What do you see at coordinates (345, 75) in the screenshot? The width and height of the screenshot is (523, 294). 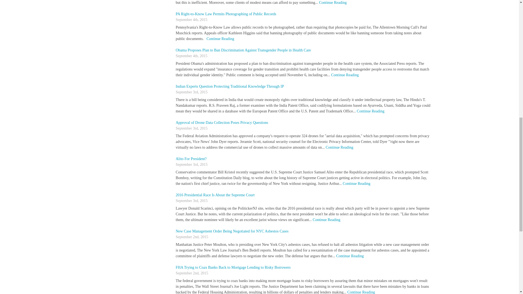 I see `Continue Reading` at bounding box center [345, 75].